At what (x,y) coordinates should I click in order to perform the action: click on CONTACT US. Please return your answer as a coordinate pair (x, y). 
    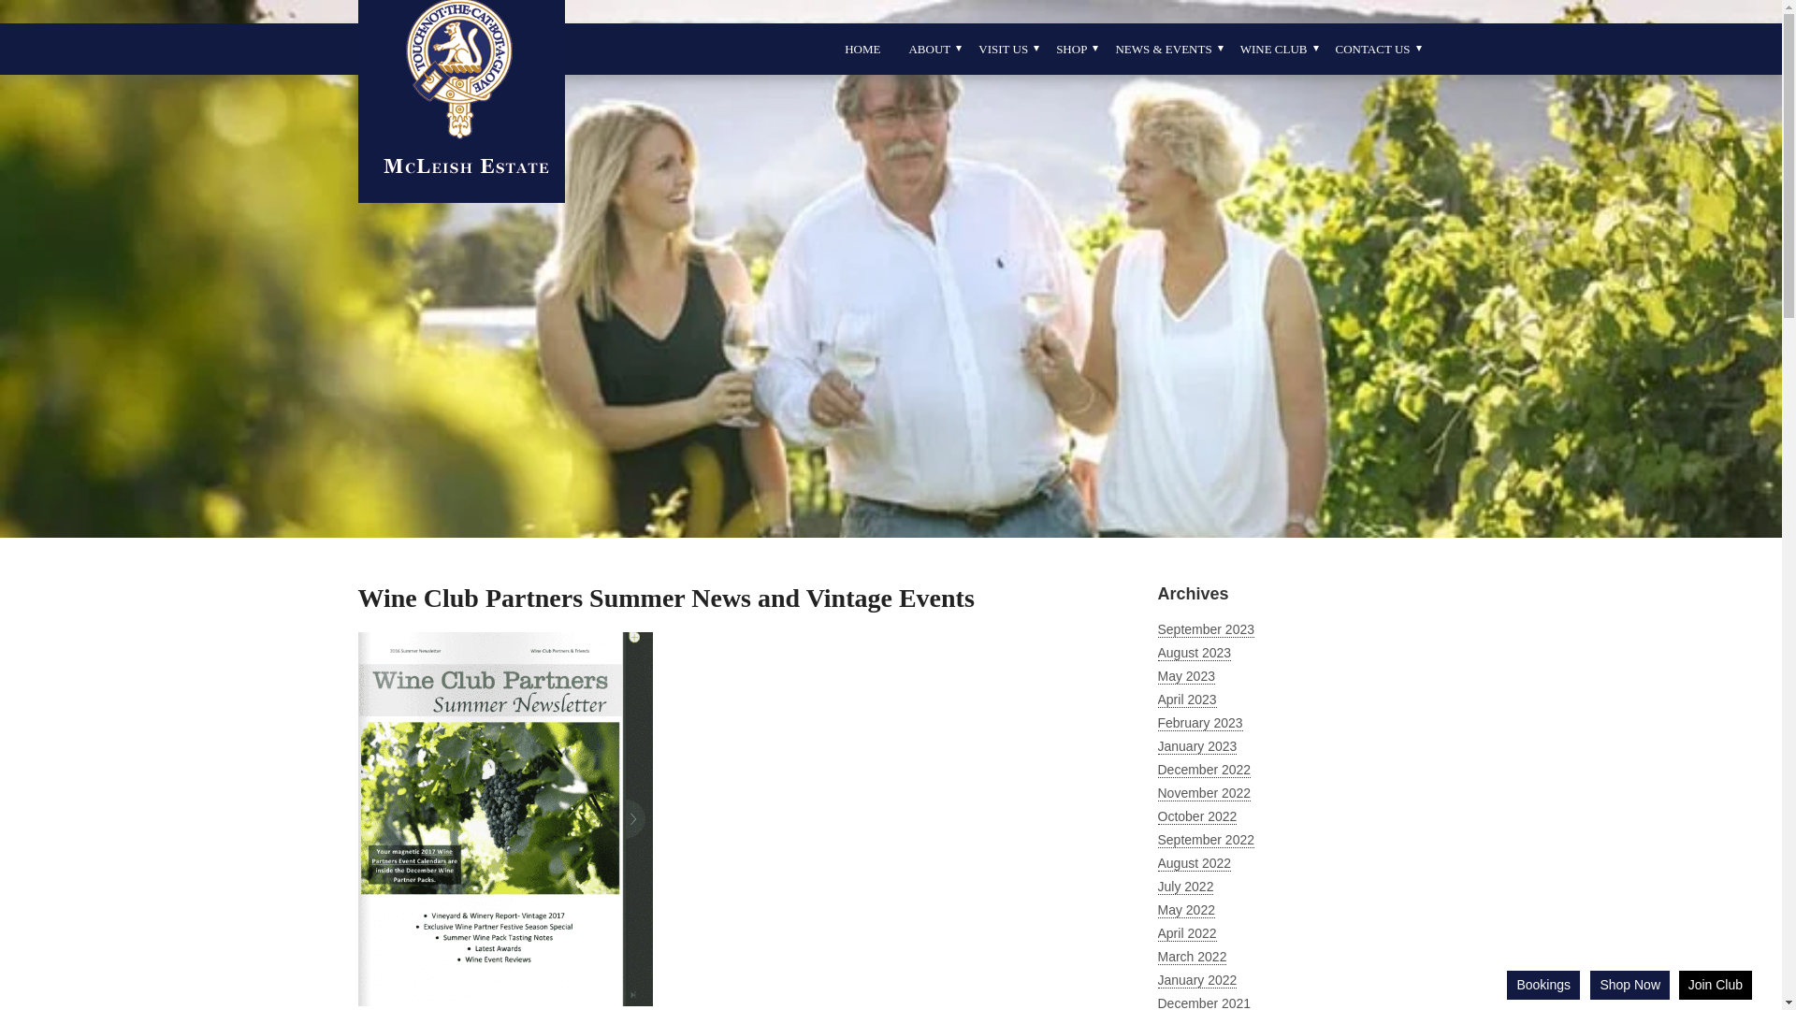
    Looking at the image, I should click on (1373, 49).